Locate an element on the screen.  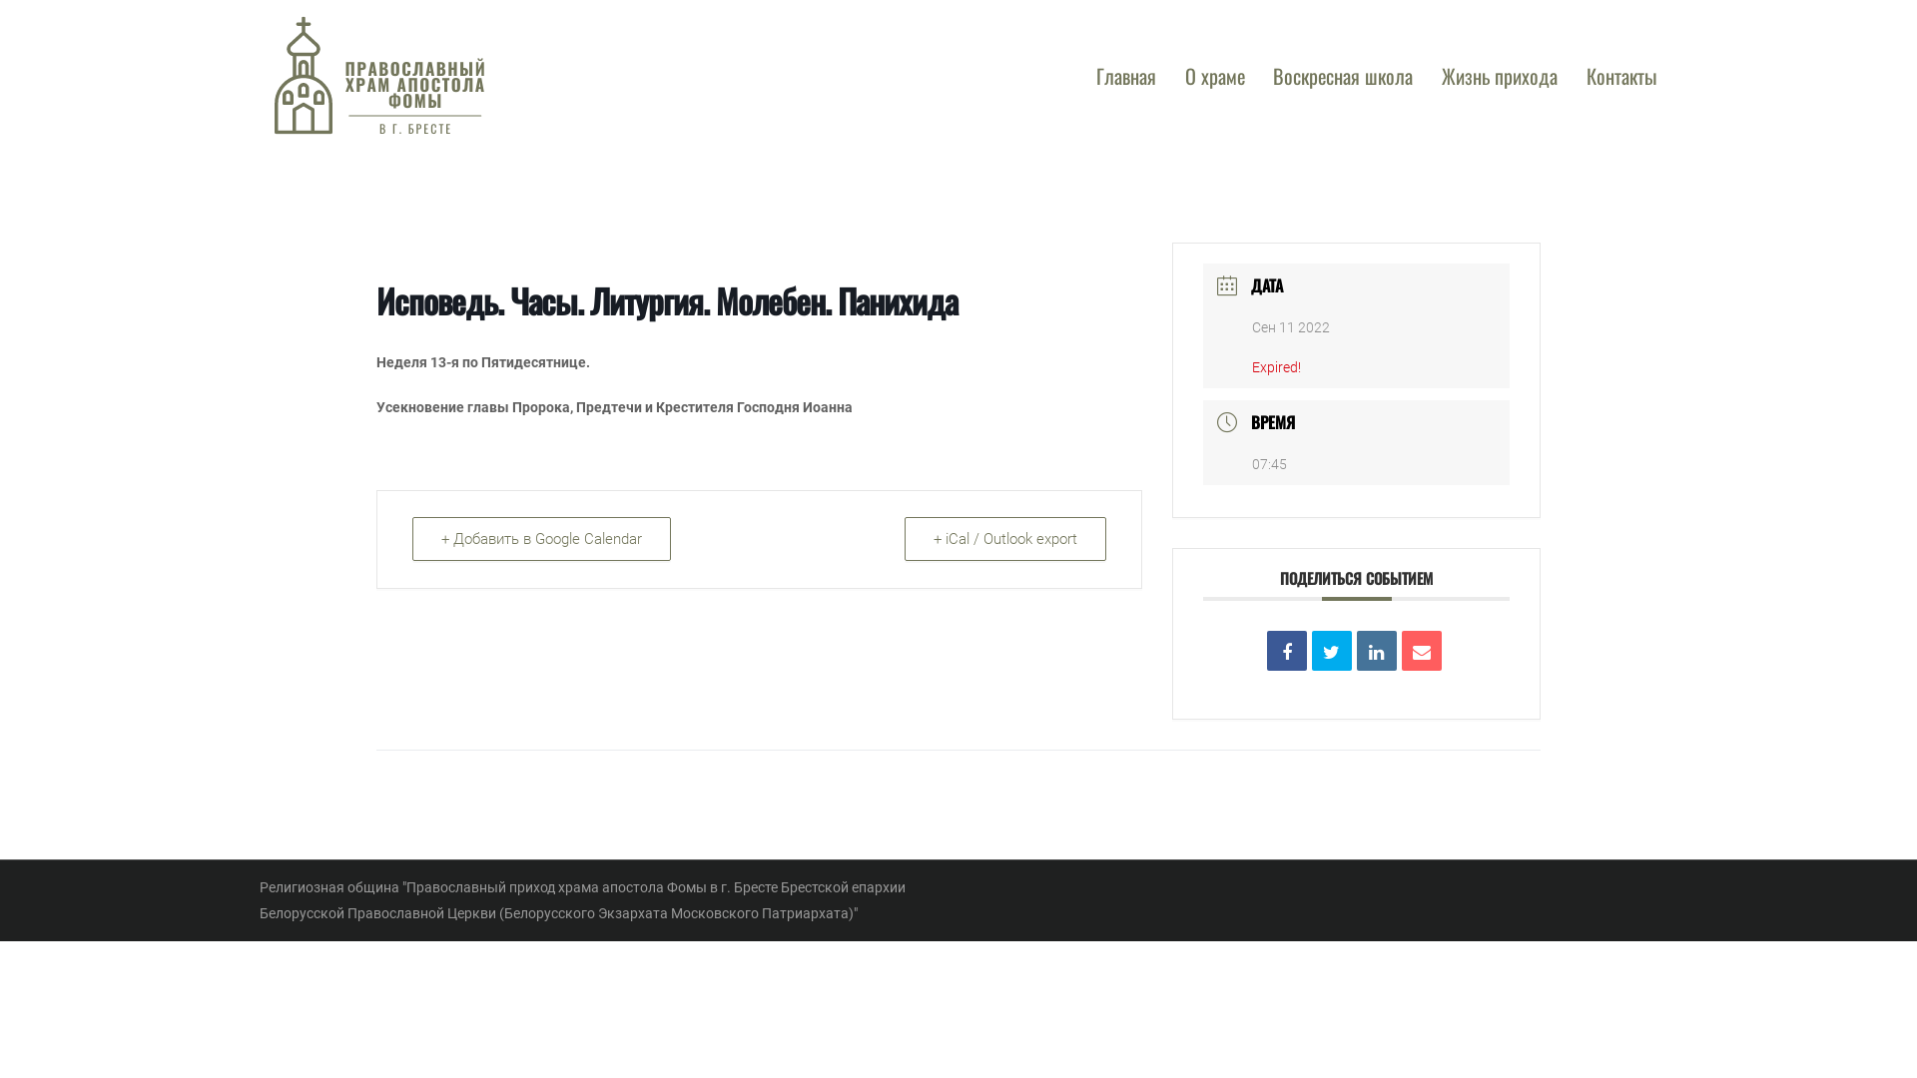
Facebook is located at coordinates (1287, 651).